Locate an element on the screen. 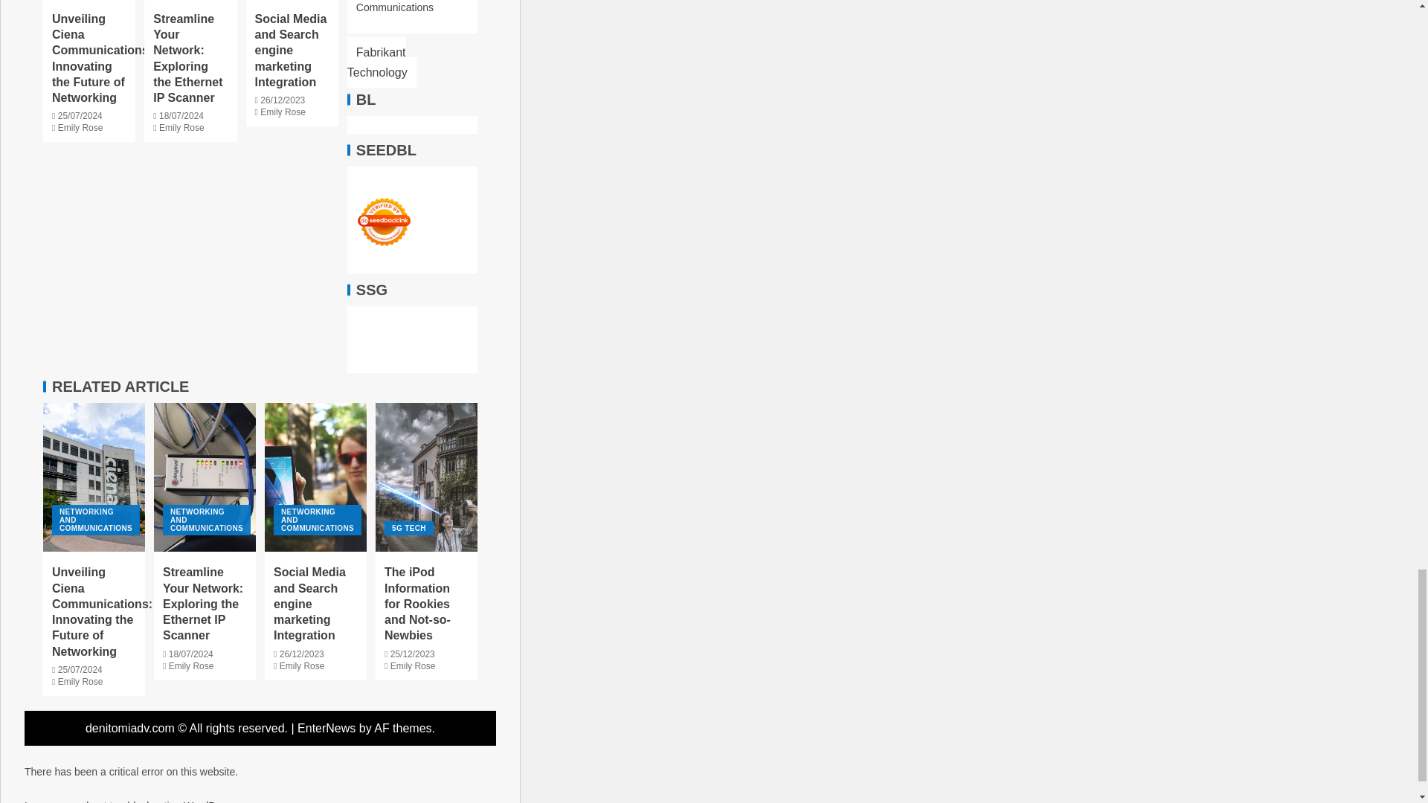 This screenshot has width=1428, height=803. Emily Rose is located at coordinates (80, 128).